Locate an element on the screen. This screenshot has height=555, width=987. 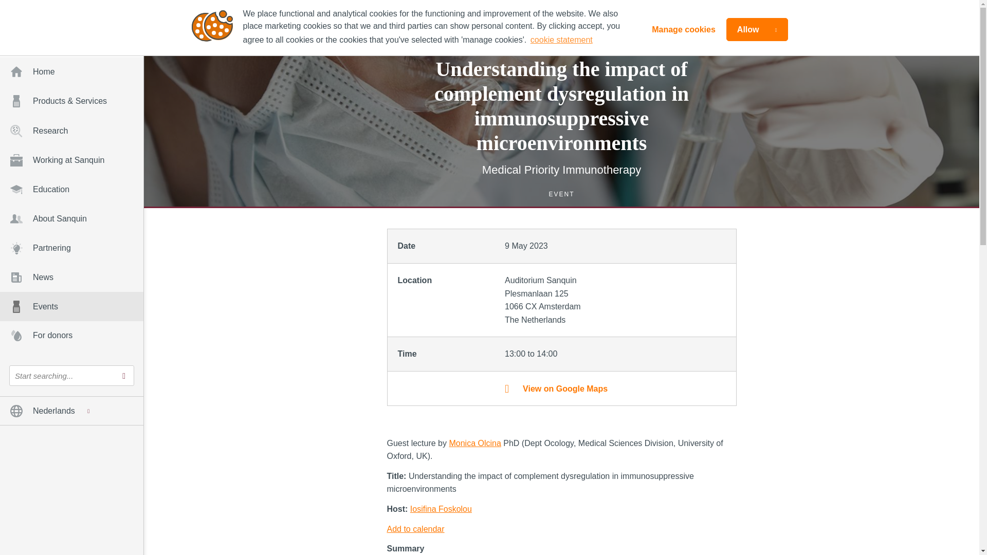
Allow is located at coordinates (757, 29).